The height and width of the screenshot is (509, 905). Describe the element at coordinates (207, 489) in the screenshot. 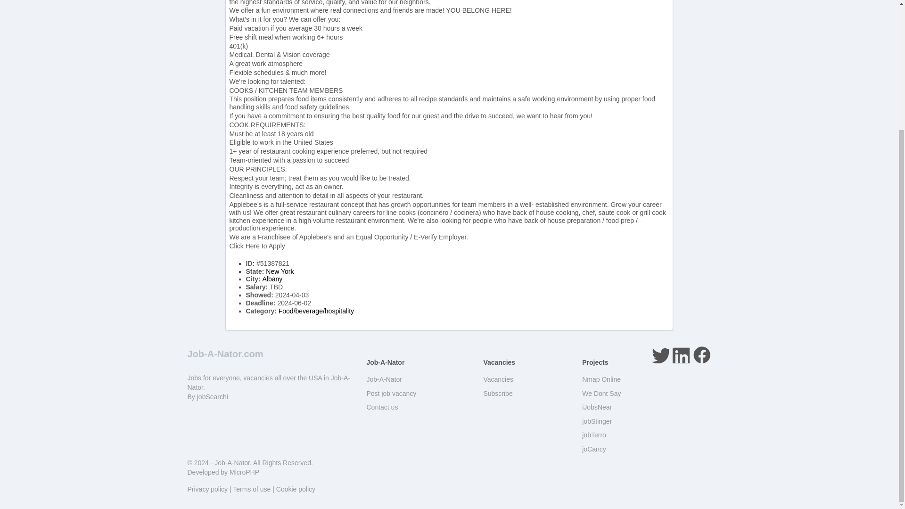

I see `Privacy policy` at that location.